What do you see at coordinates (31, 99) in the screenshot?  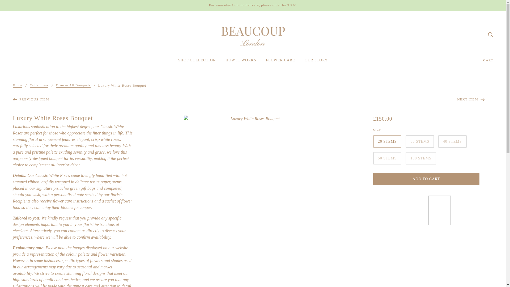 I see `Luxury Pink Roses Bouquet` at bounding box center [31, 99].